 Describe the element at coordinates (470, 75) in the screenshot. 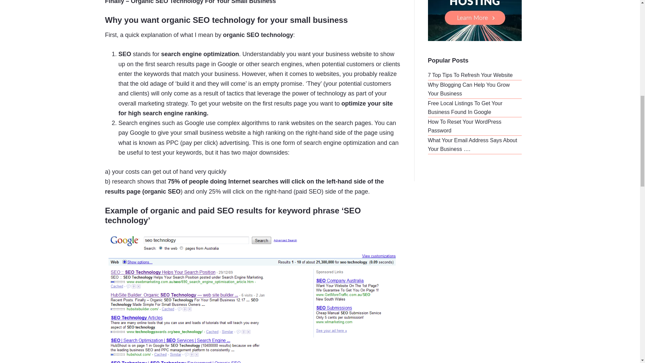

I see `7 Top Tips To Refresh Your Website` at that location.